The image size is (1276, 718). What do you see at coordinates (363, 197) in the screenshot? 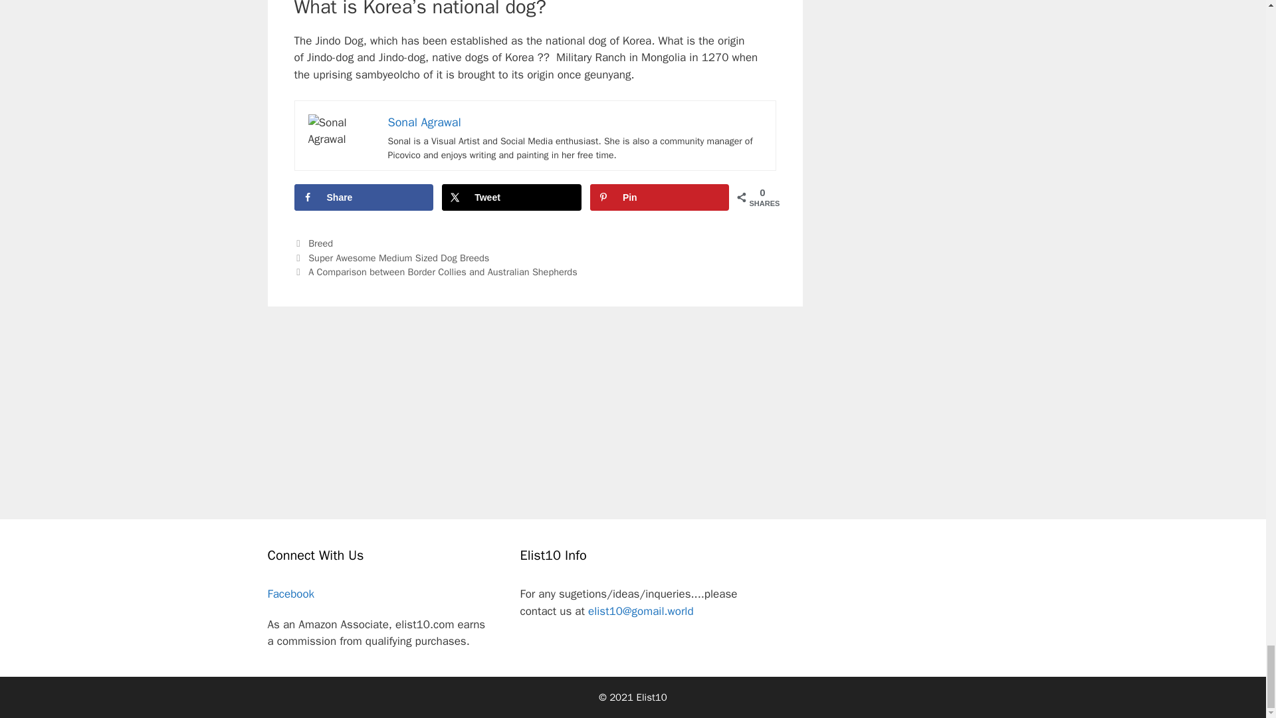
I see `Share` at bounding box center [363, 197].